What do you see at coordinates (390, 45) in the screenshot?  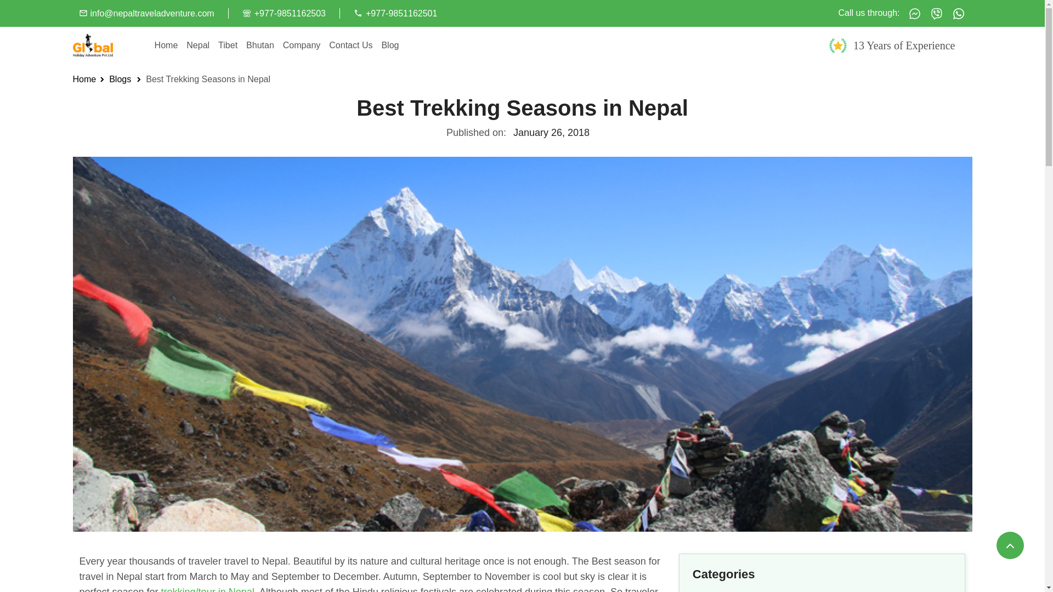 I see `Blog` at bounding box center [390, 45].